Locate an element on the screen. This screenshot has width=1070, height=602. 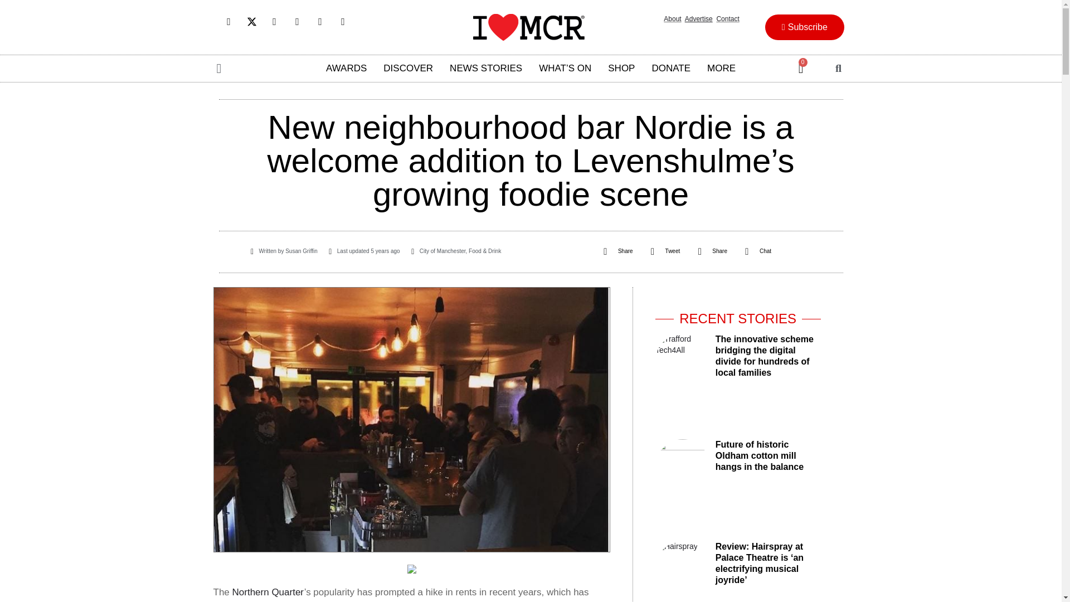
Contact is located at coordinates (727, 19).